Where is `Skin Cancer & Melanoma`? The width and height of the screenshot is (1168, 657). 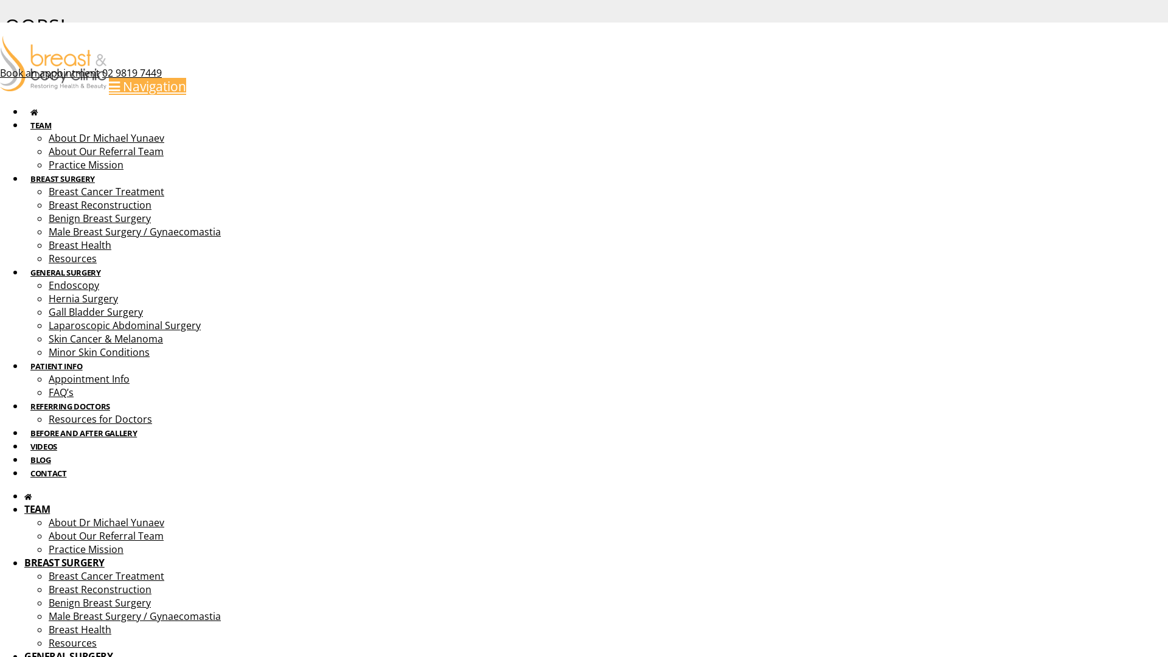
Skin Cancer & Melanoma is located at coordinates (106, 339).